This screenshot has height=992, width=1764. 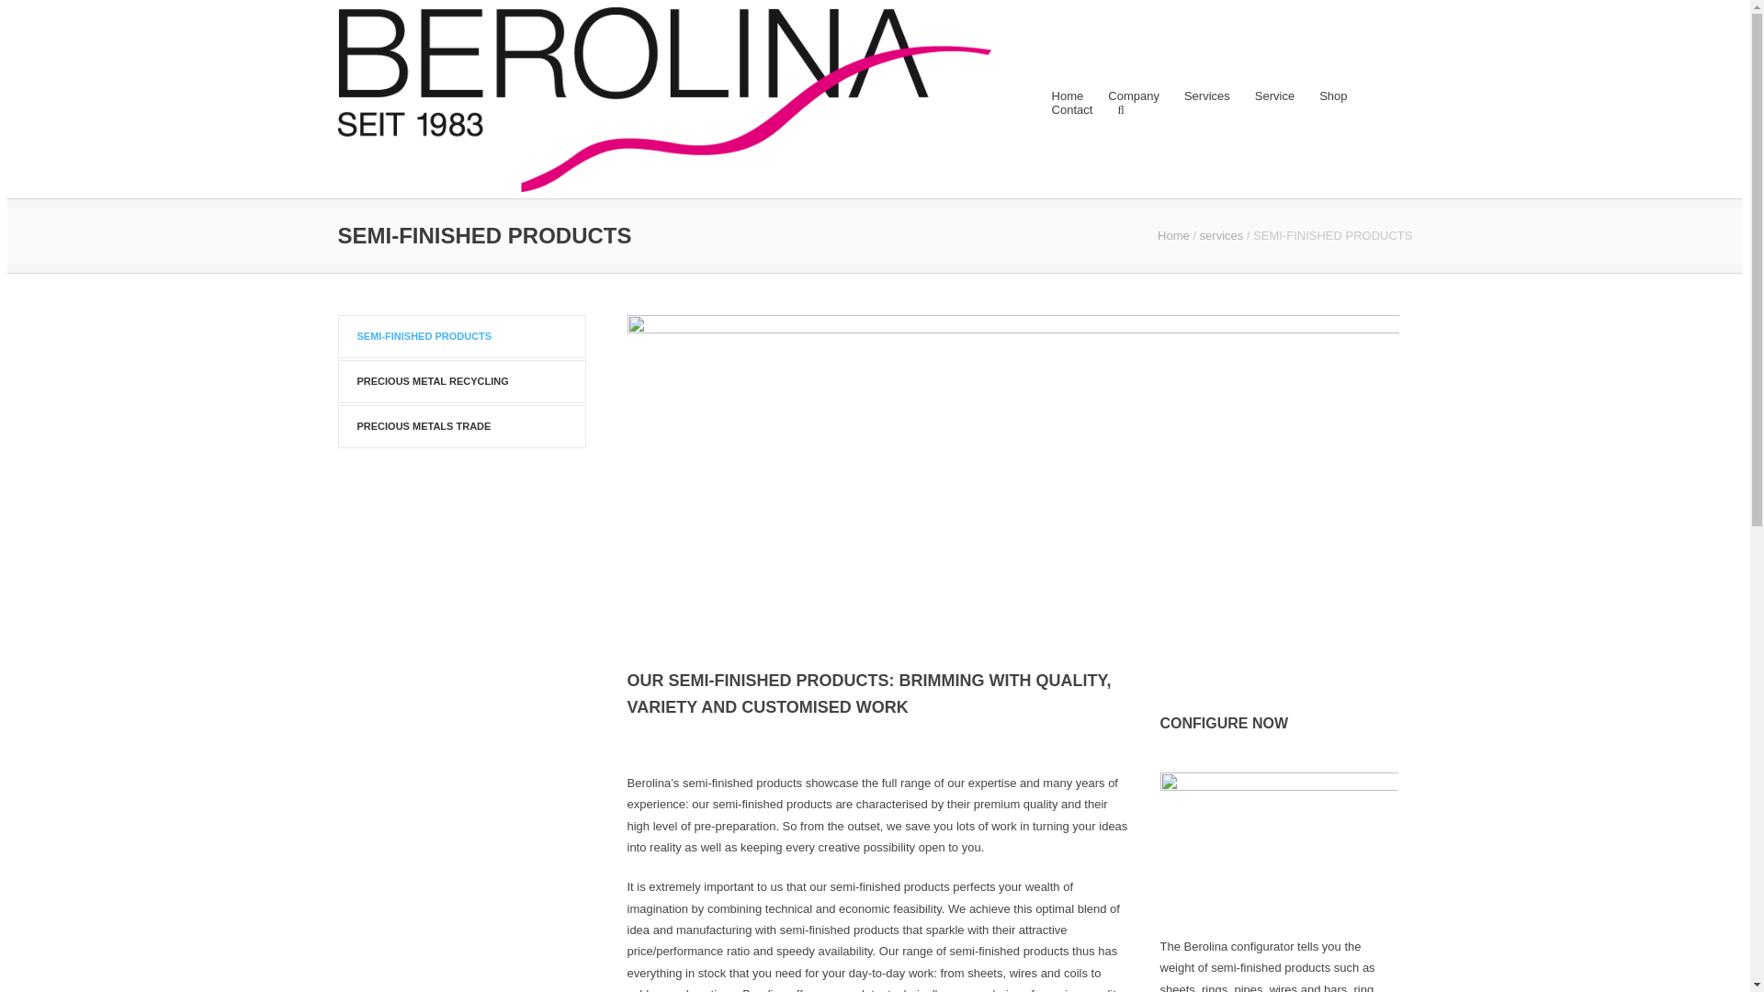 I want to click on konfigurator, so click(x=1279, y=838).